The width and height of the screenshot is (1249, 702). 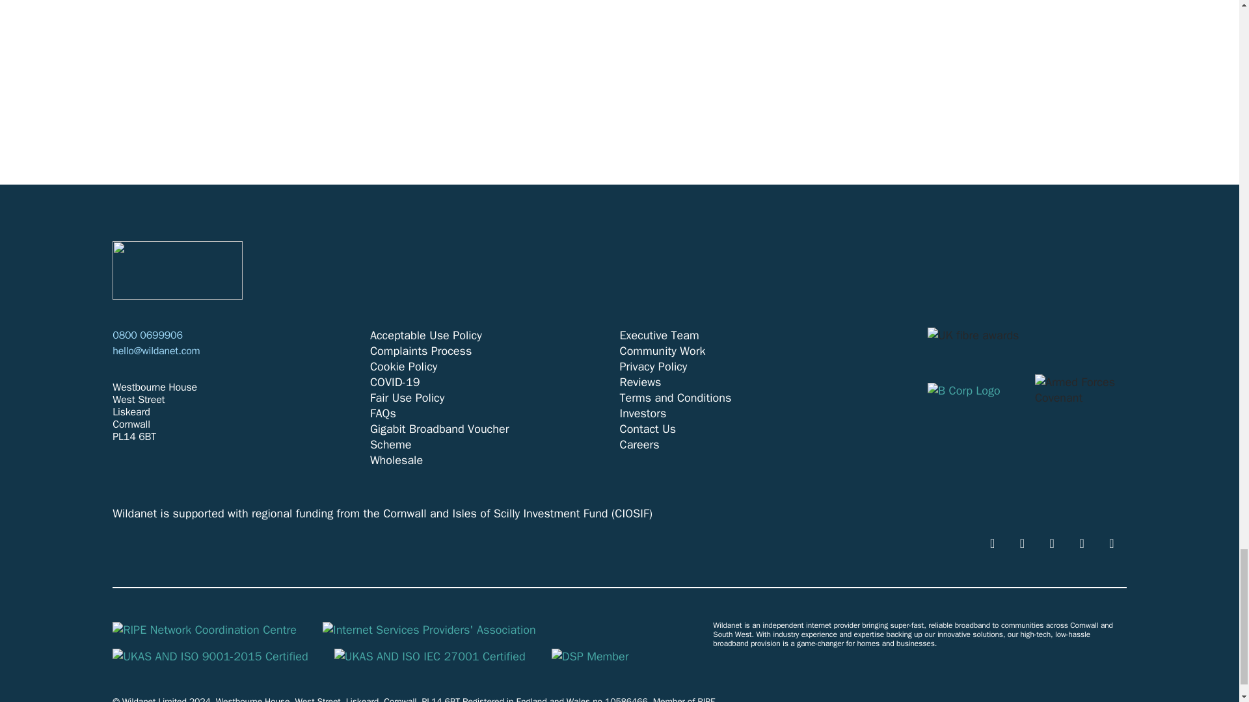 What do you see at coordinates (1111, 543) in the screenshot?
I see `Instagram` at bounding box center [1111, 543].